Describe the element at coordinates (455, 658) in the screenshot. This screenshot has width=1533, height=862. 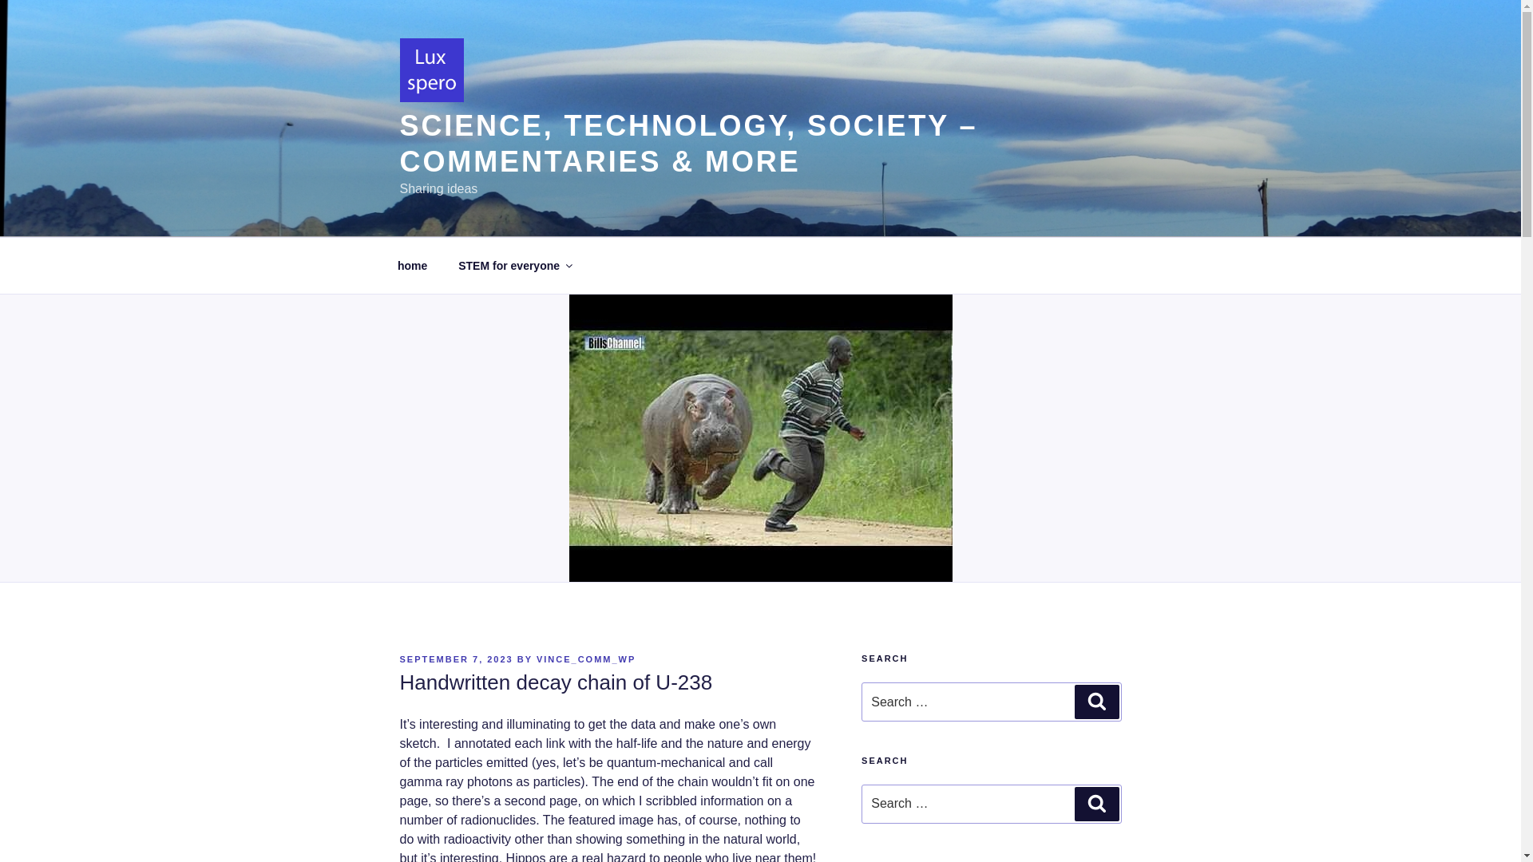
I see `SEPTEMBER 7, 2023` at that location.